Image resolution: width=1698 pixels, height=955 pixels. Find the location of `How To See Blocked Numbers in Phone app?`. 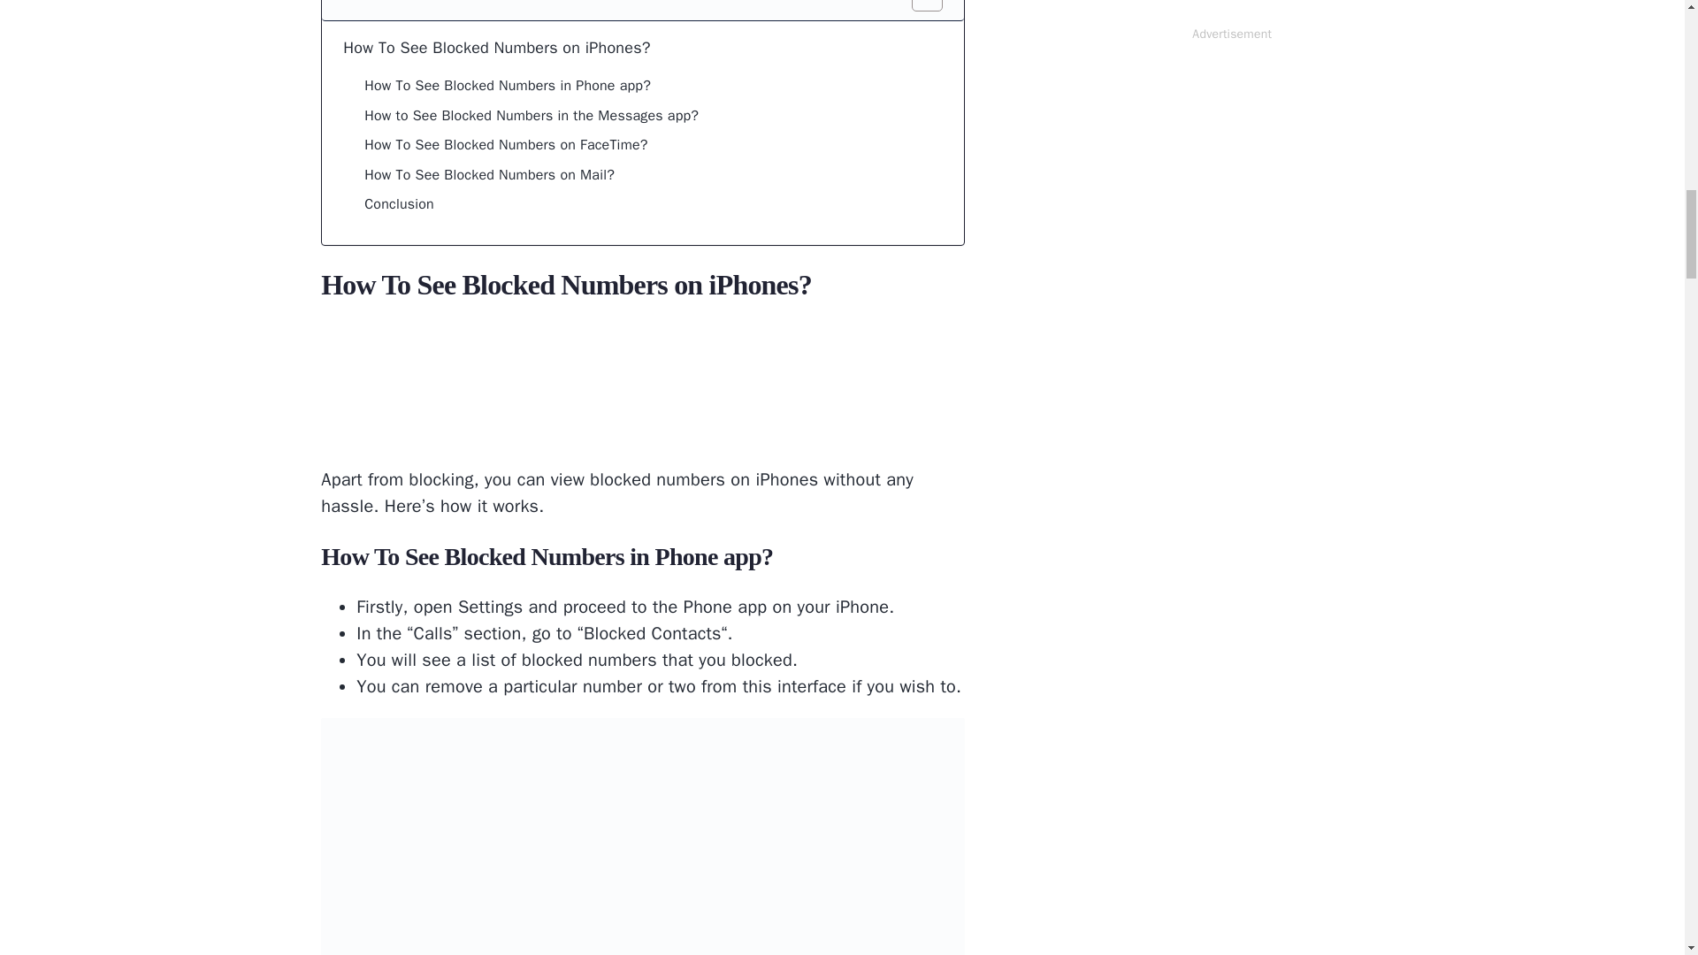

How To See Blocked Numbers in Phone app? is located at coordinates (508, 87).